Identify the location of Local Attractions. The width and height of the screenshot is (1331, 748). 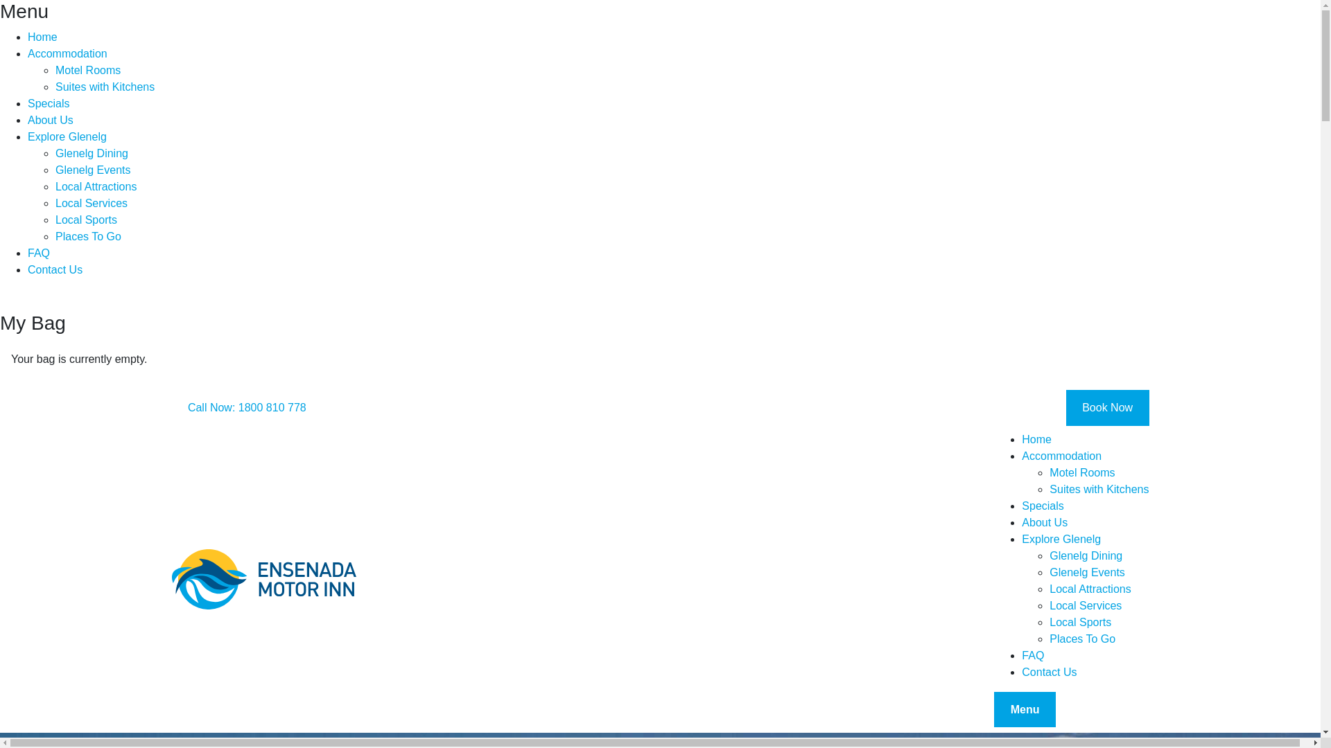
(1099, 589).